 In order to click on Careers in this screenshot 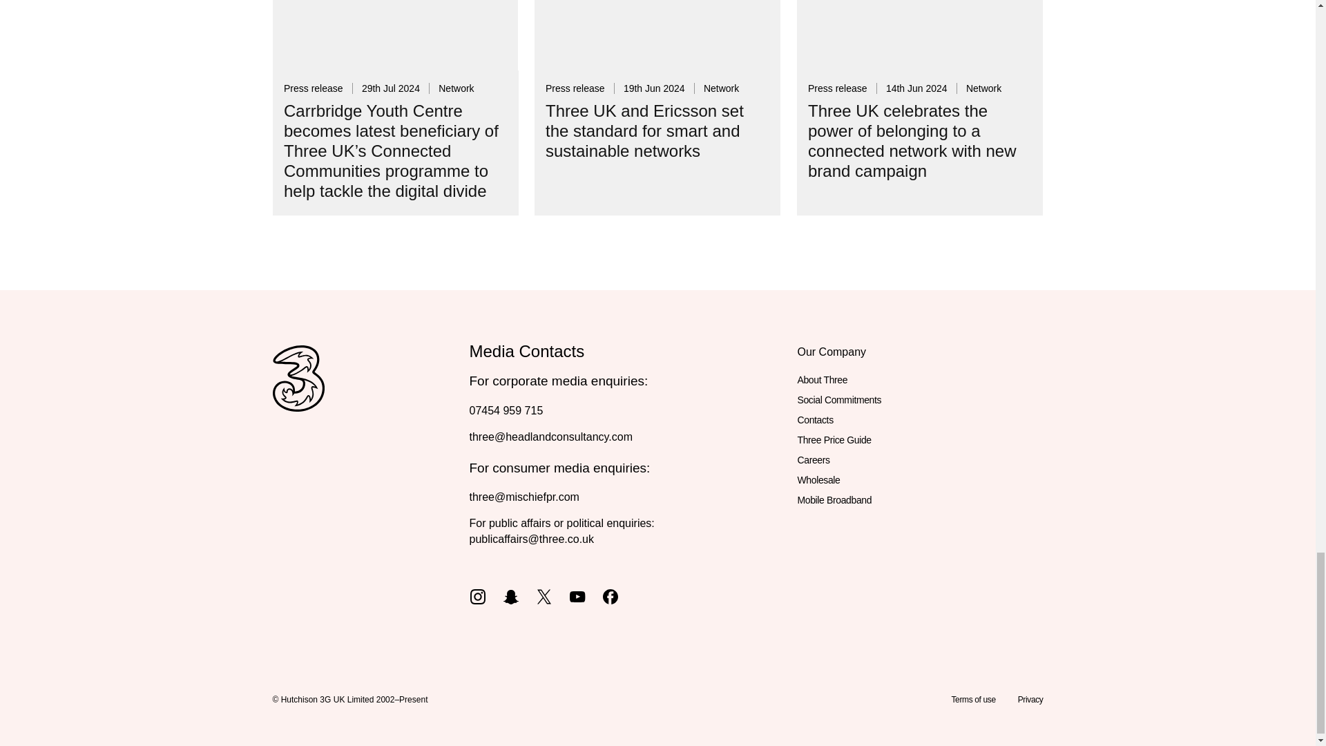, I will do `click(813, 460)`.